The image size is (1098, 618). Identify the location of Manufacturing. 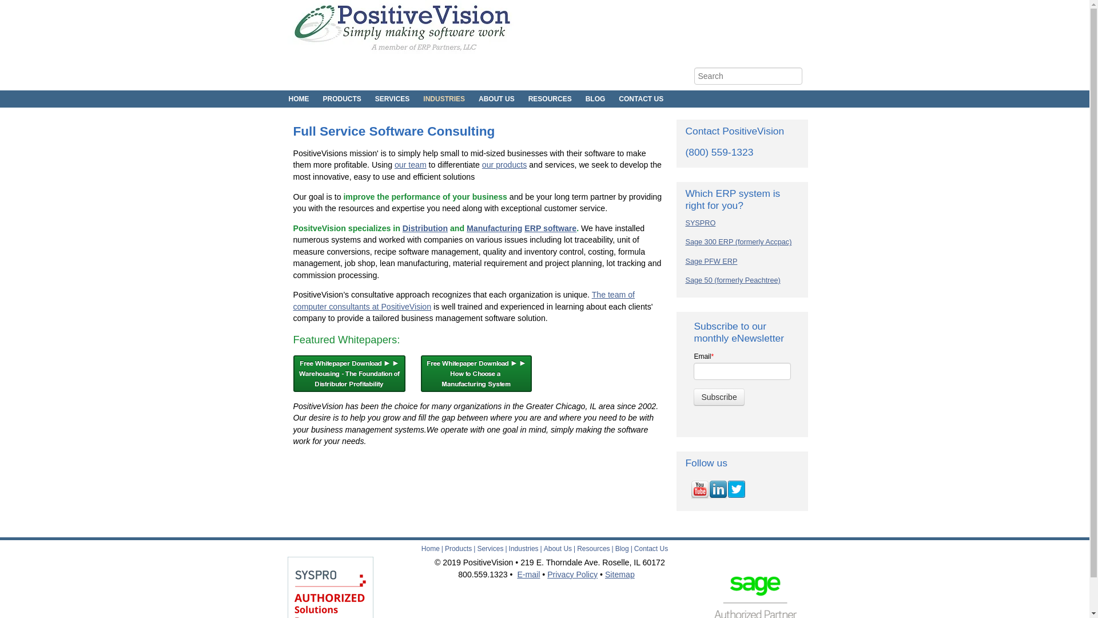
(494, 228).